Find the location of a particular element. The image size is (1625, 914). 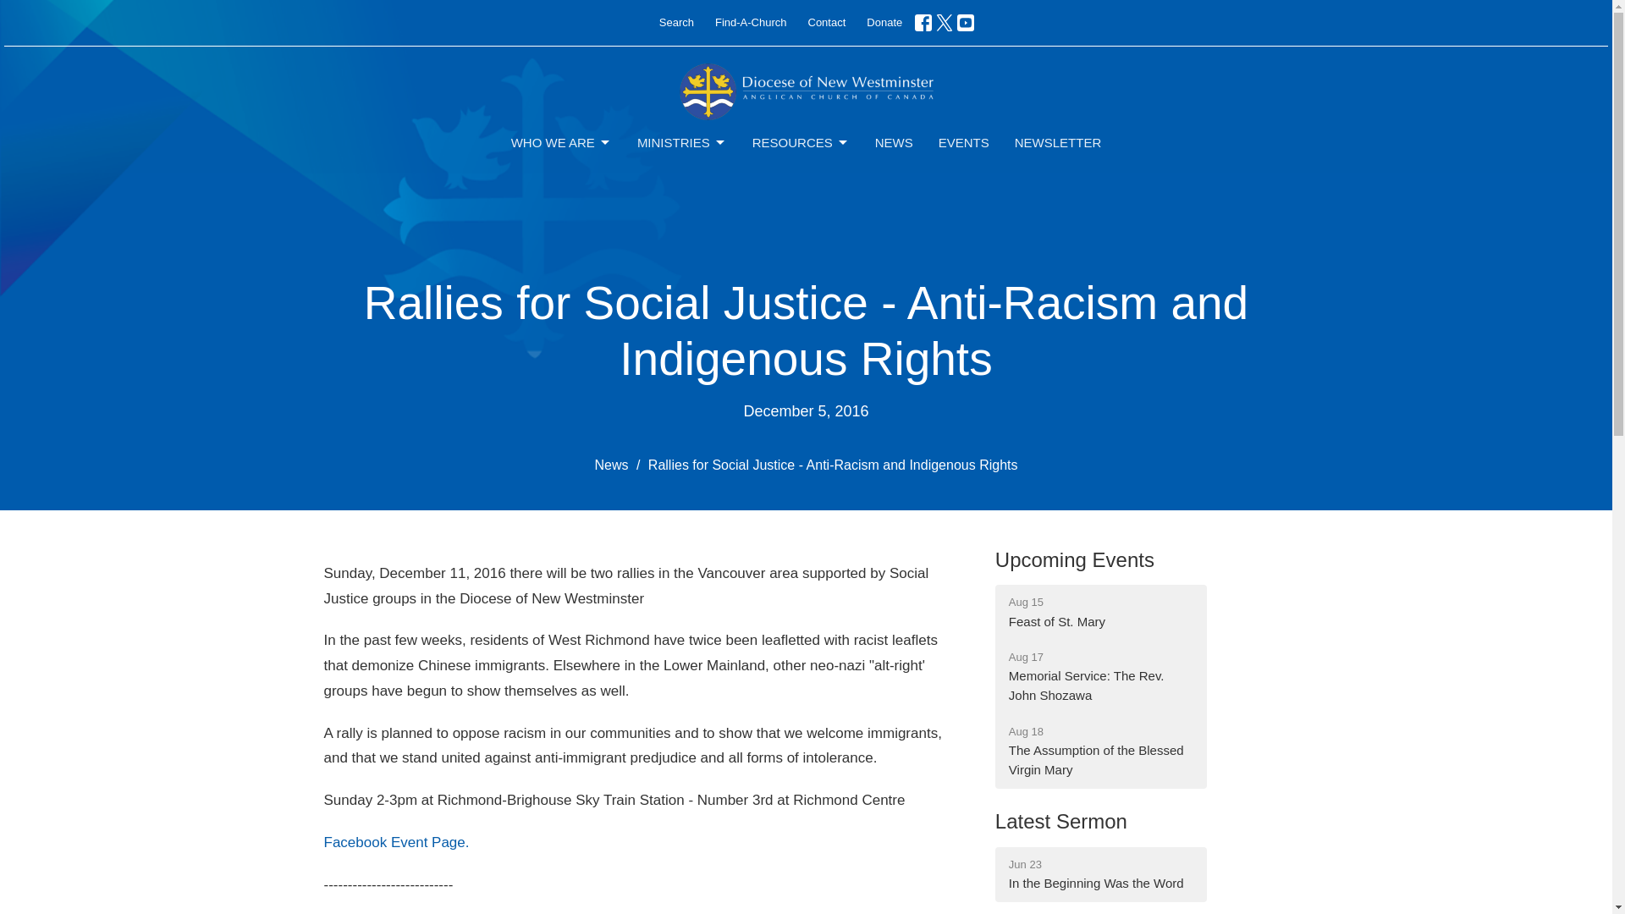

Find-A-Church is located at coordinates (752, 22).